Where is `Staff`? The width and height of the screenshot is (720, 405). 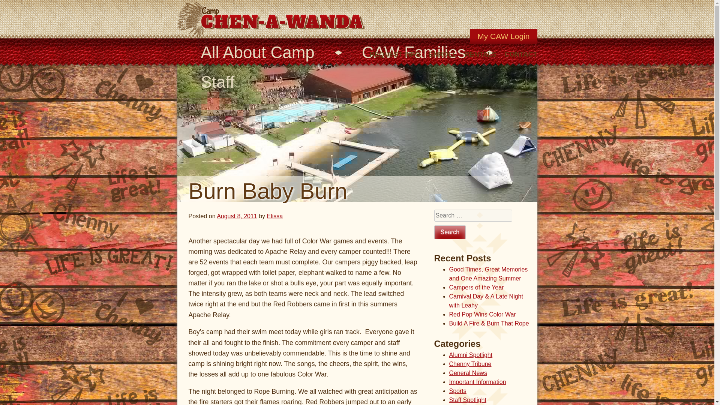
Staff is located at coordinates (217, 82).